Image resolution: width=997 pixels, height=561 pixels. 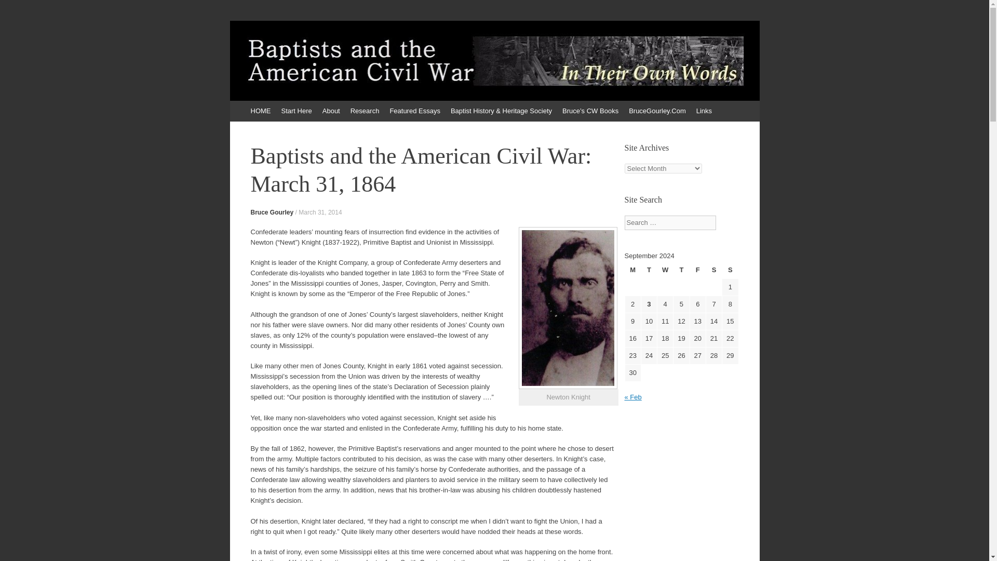 What do you see at coordinates (365, 111) in the screenshot?
I see `Research` at bounding box center [365, 111].